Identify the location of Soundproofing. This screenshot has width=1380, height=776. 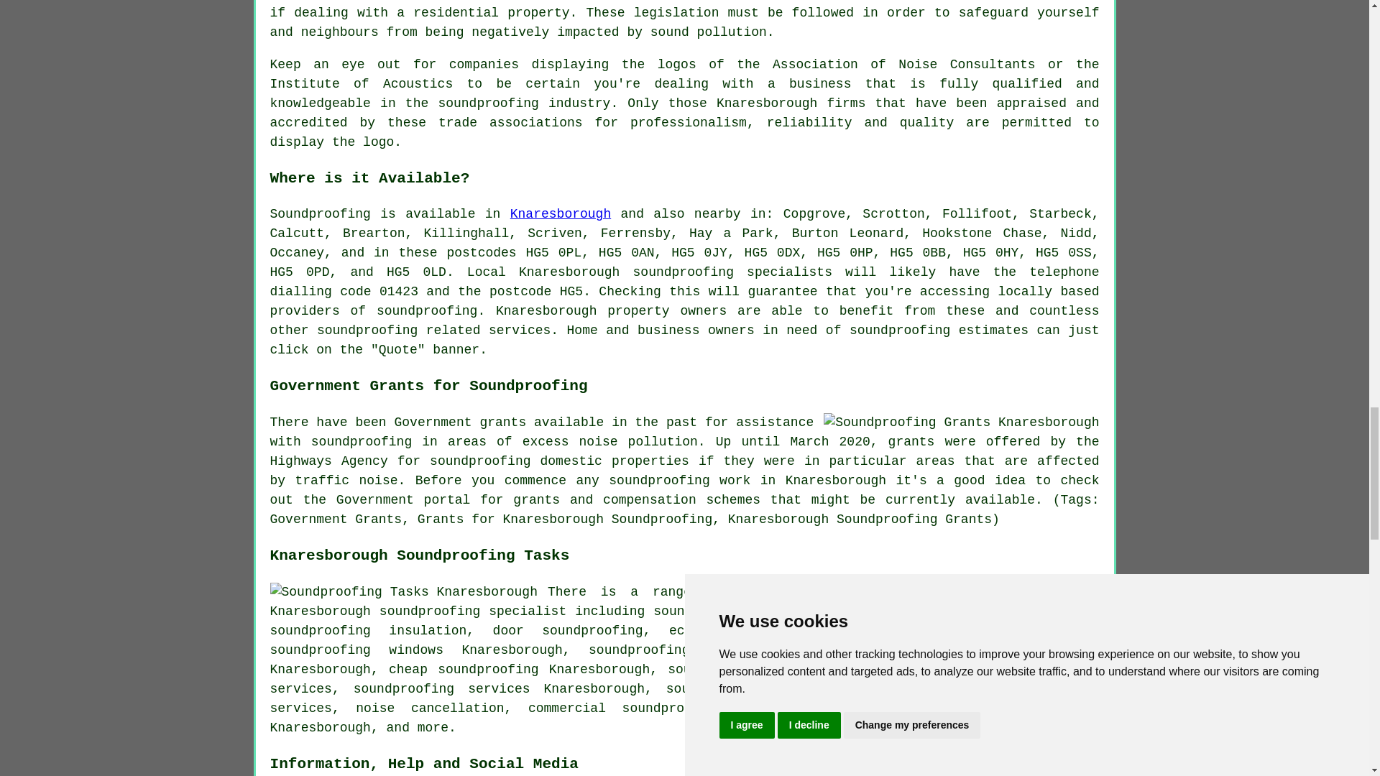
(321, 214).